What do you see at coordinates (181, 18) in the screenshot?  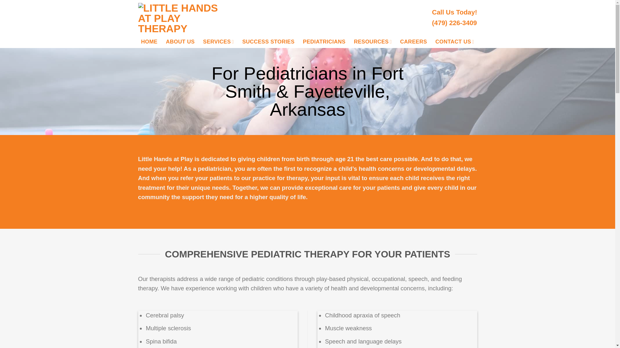 I see `Little Hands at Play Therapy` at bounding box center [181, 18].